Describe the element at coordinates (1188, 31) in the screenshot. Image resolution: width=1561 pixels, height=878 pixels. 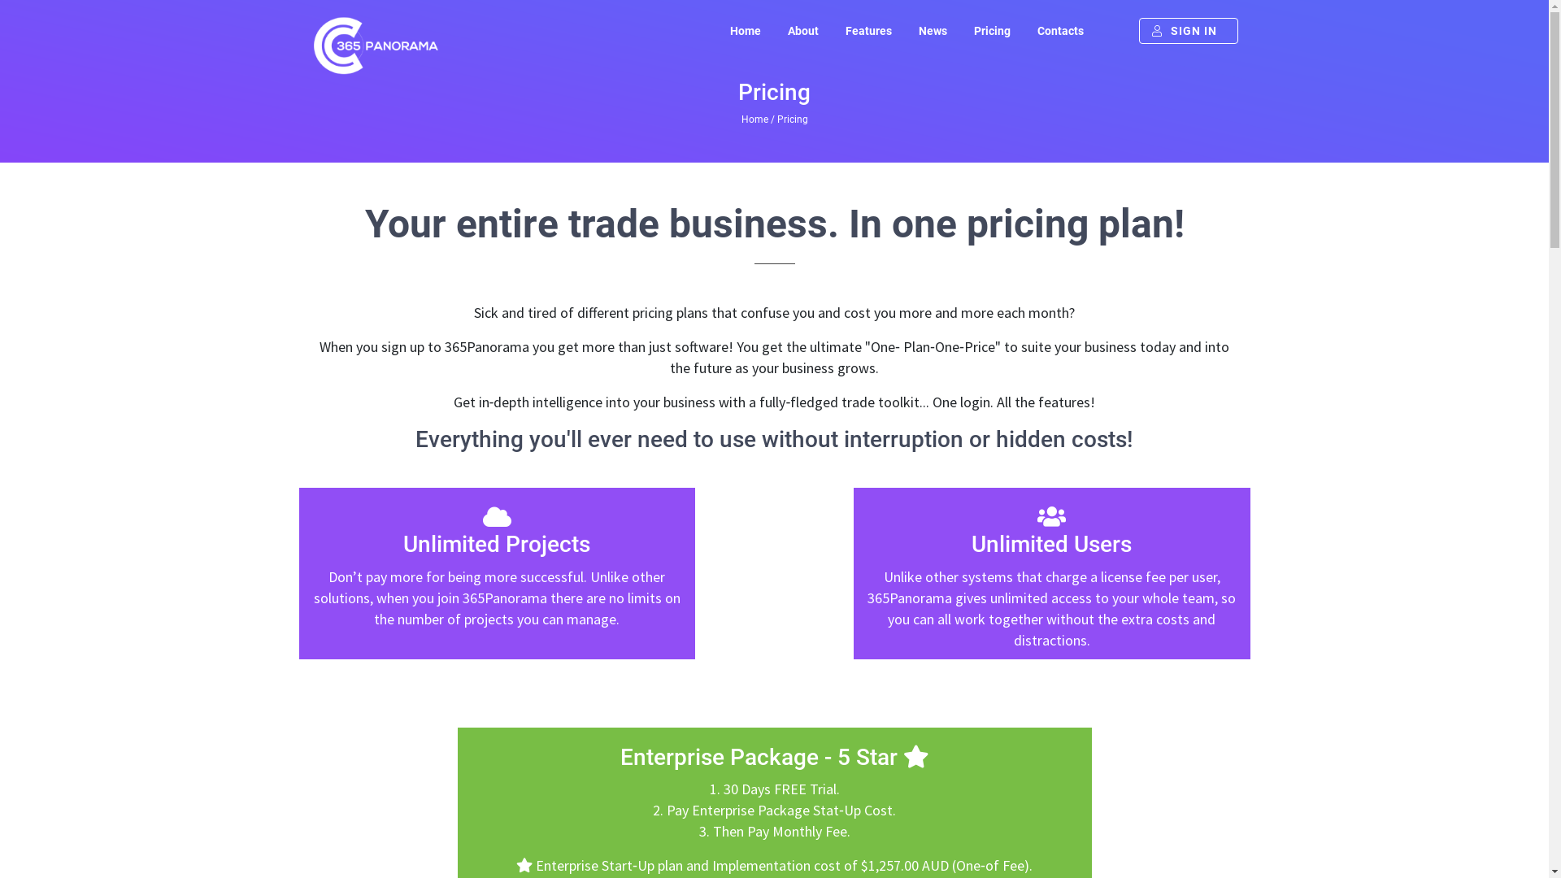
I see `SIGN IN` at that location.